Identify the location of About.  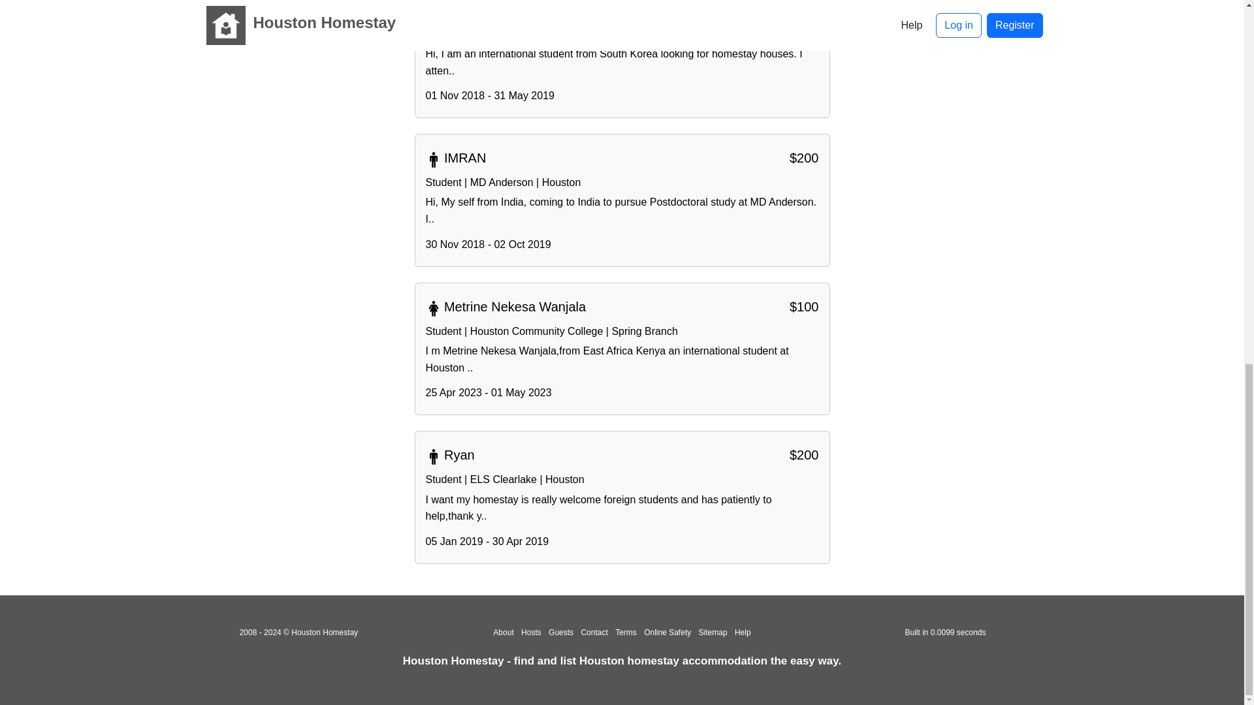
(503, 633).